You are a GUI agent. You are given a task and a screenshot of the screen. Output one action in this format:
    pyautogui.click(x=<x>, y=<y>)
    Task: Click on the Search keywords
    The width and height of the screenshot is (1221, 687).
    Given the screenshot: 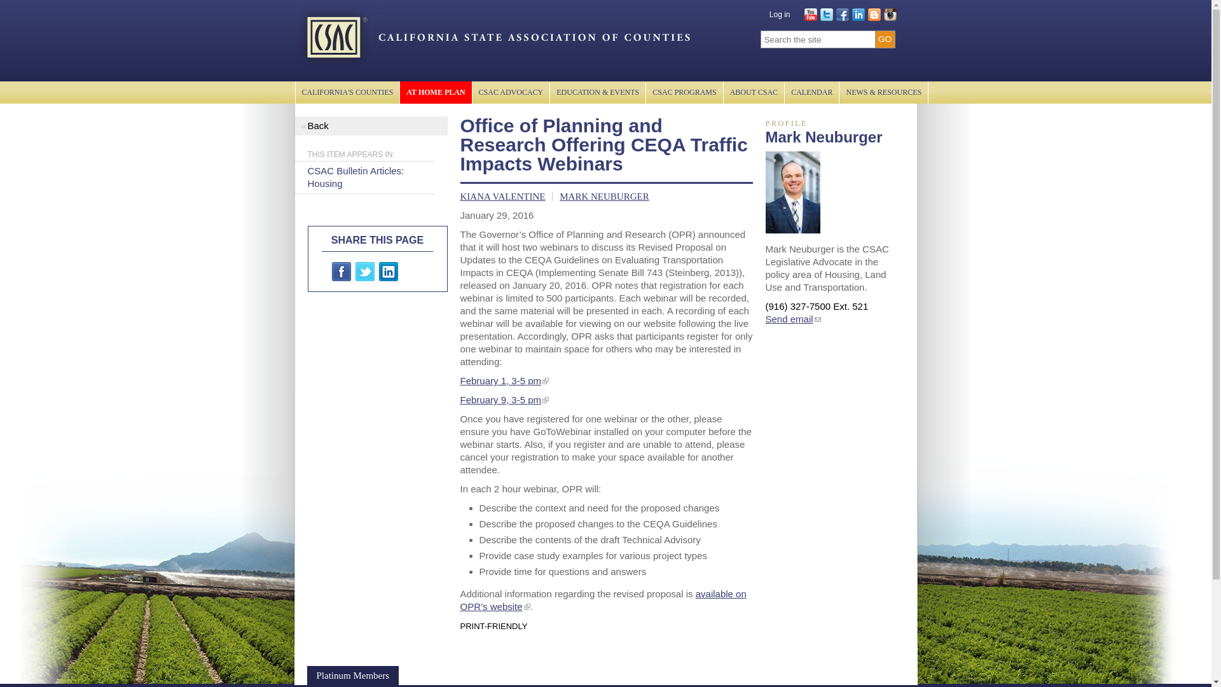 What is the action you would take?
    pyautogui.click(x=819, y=39)
    